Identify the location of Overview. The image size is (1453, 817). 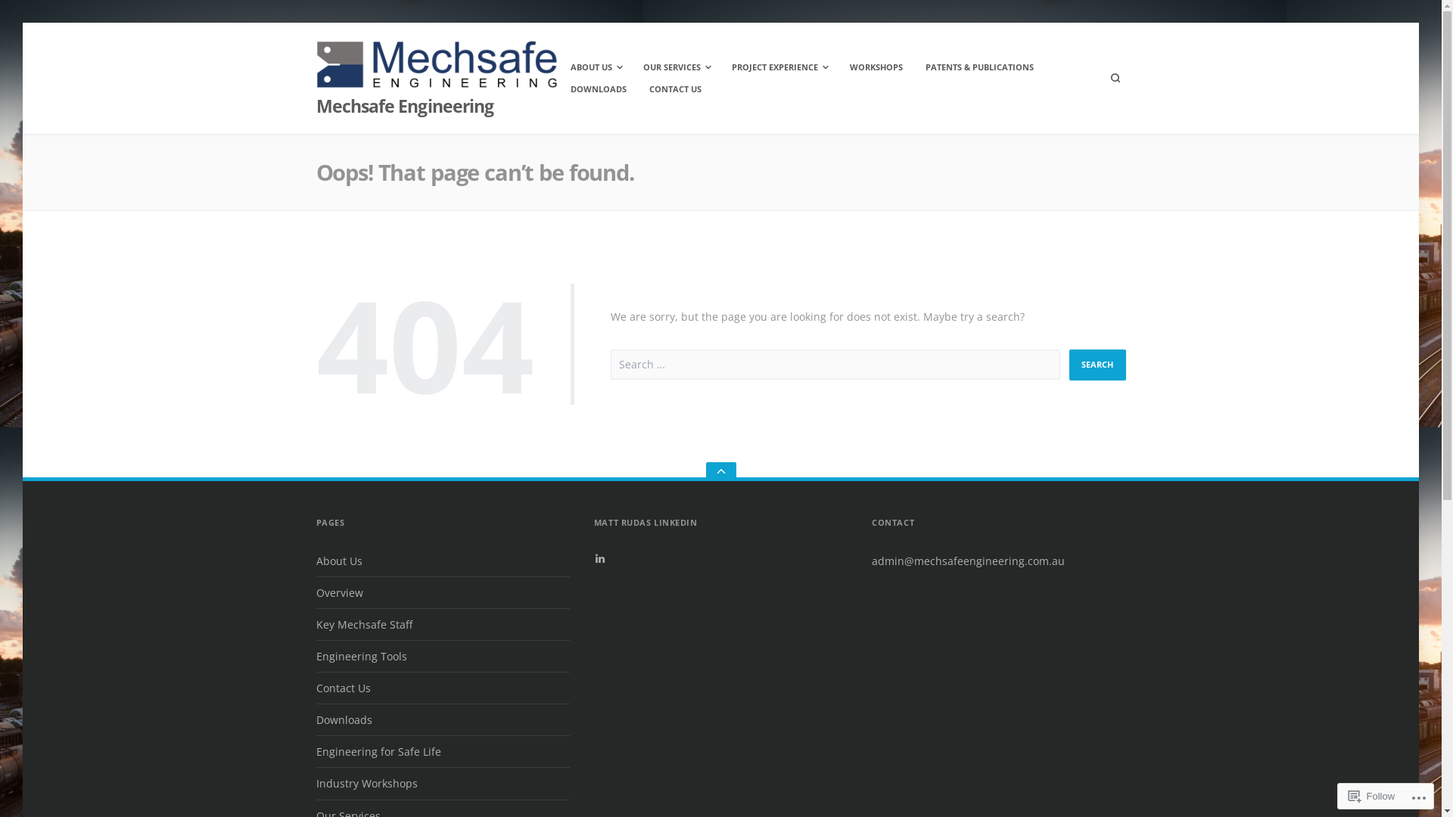
(340, 593).